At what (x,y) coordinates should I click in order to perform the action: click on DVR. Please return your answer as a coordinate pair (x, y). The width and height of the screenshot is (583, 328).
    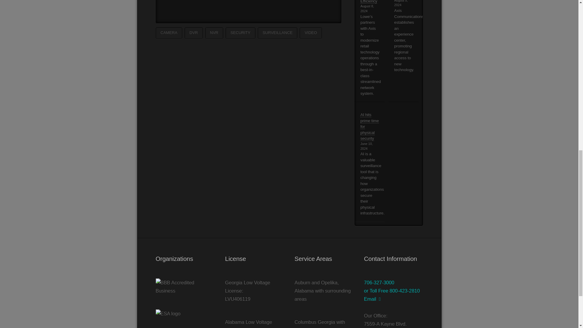
    Looking at the image, I should click on (193, 33).